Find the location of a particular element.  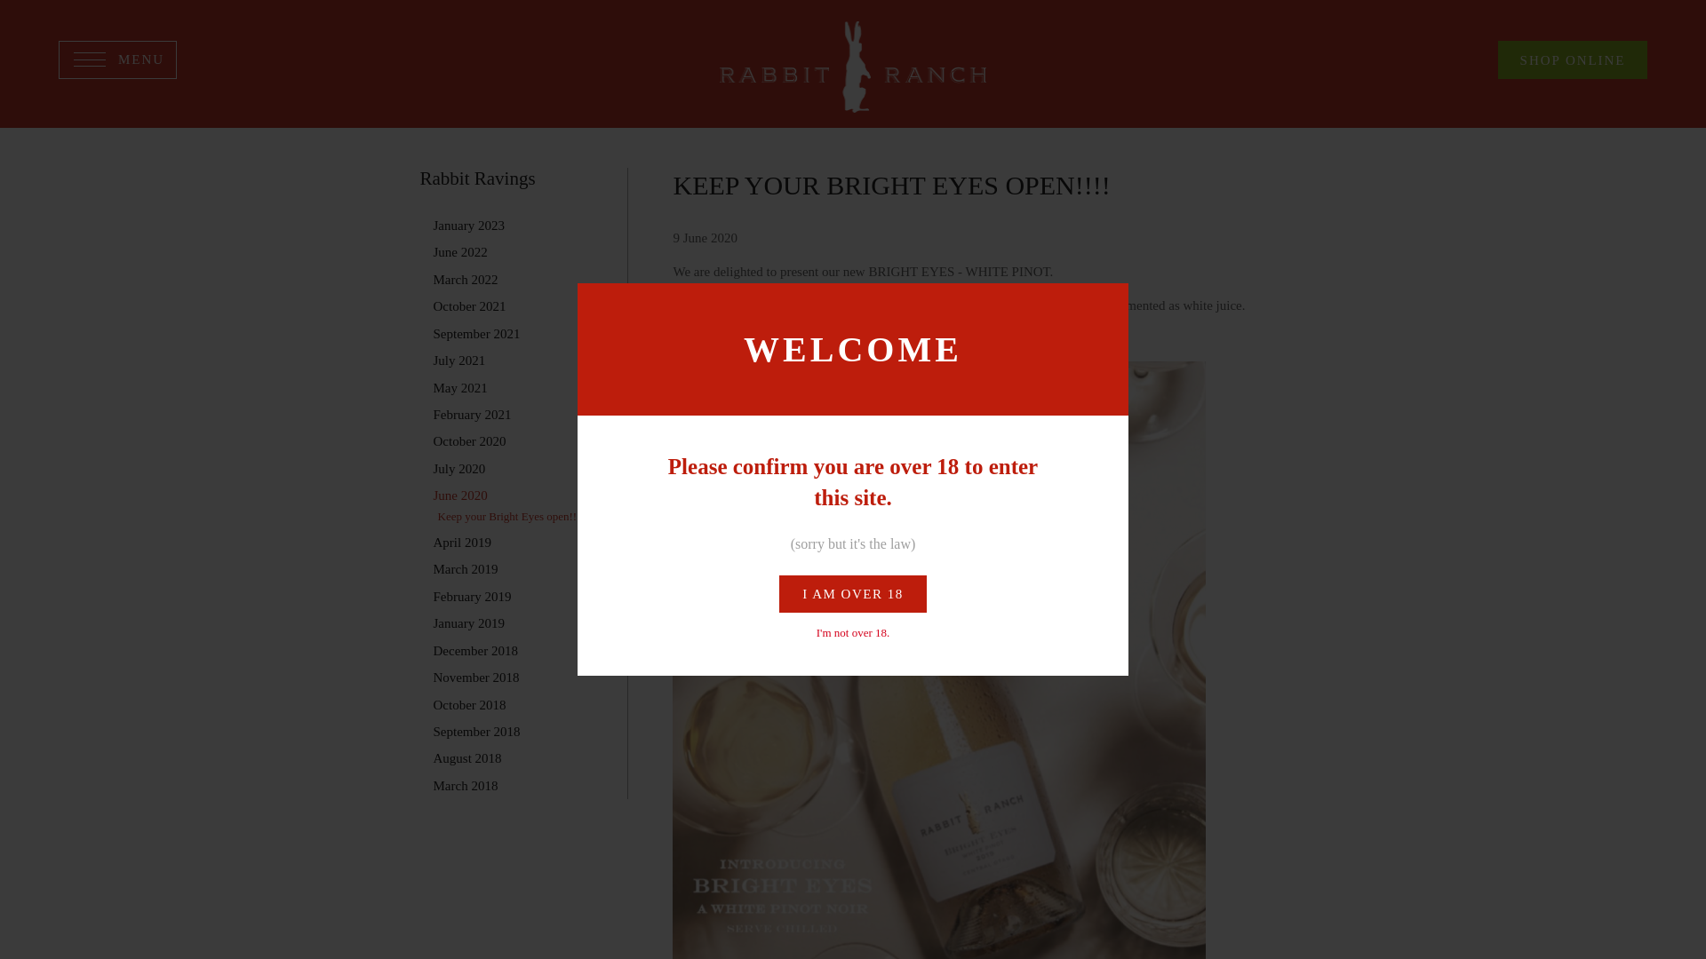

SHOP ONLINE is located at coordinates (1573, 59).